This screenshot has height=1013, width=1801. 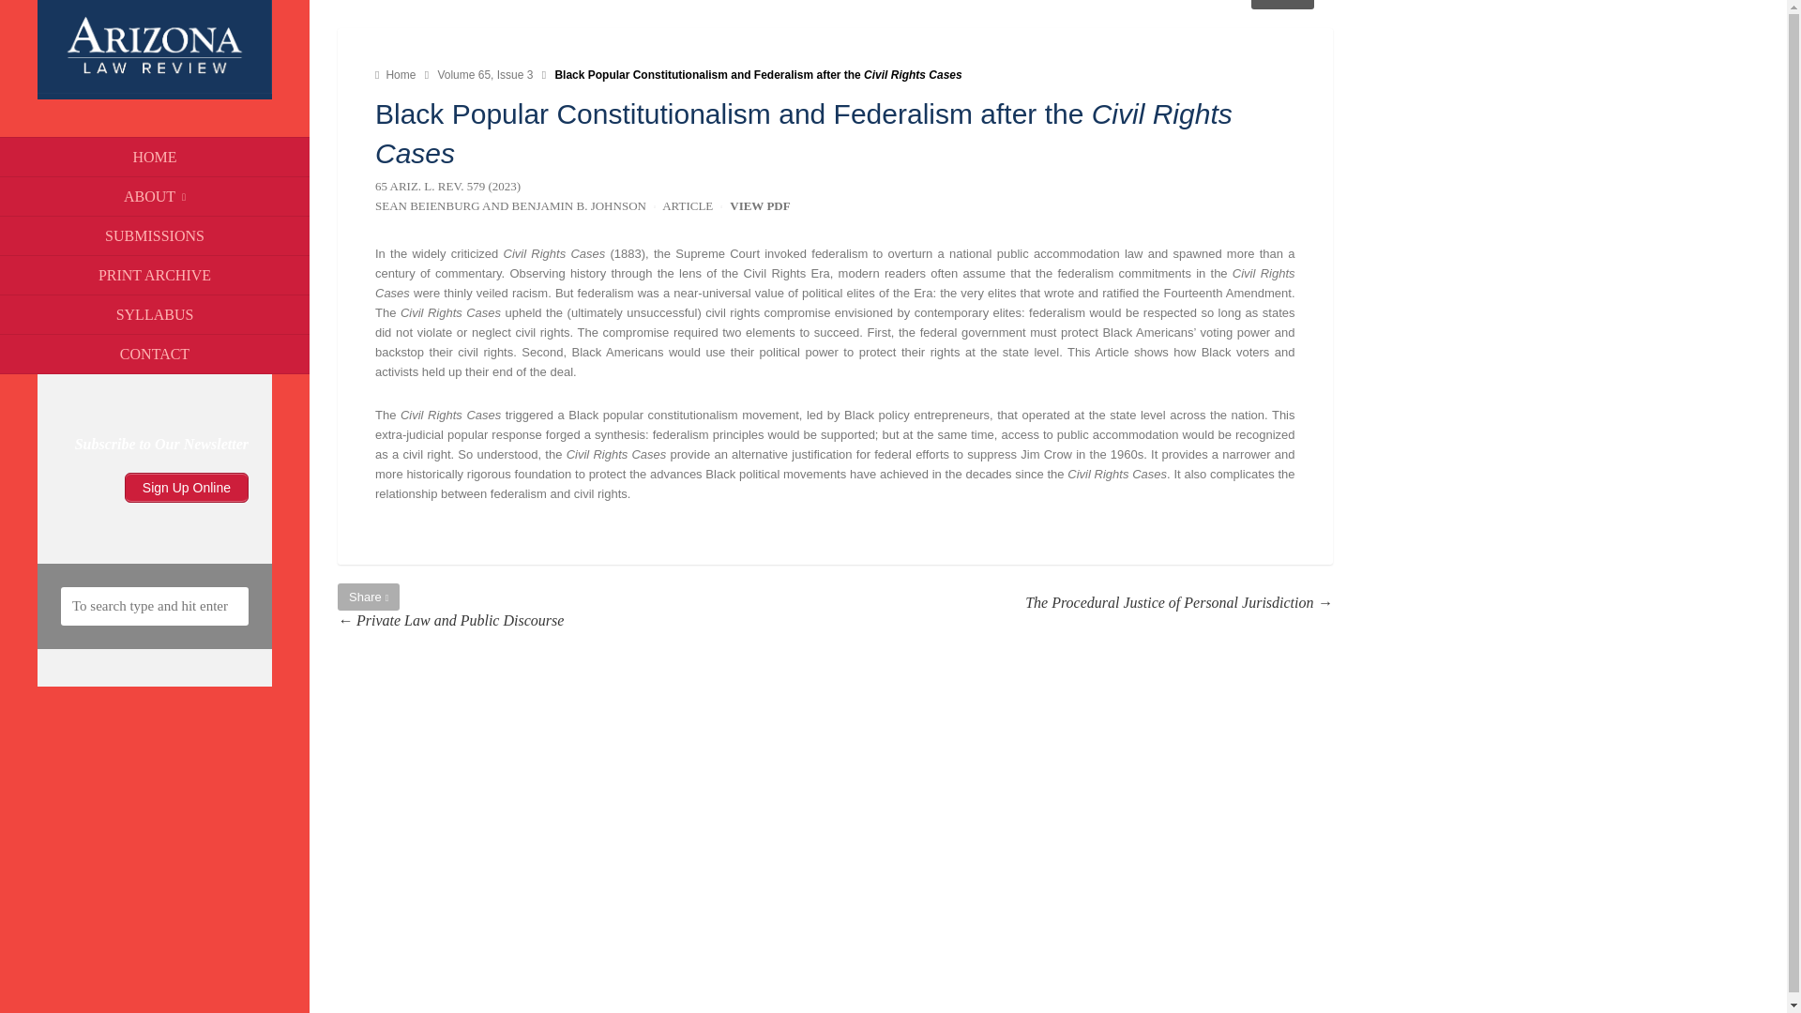 What do you see at coordinates (155, 315) in the screenshot?
I see `SYLLABUS` at bounding box center [155, 315].